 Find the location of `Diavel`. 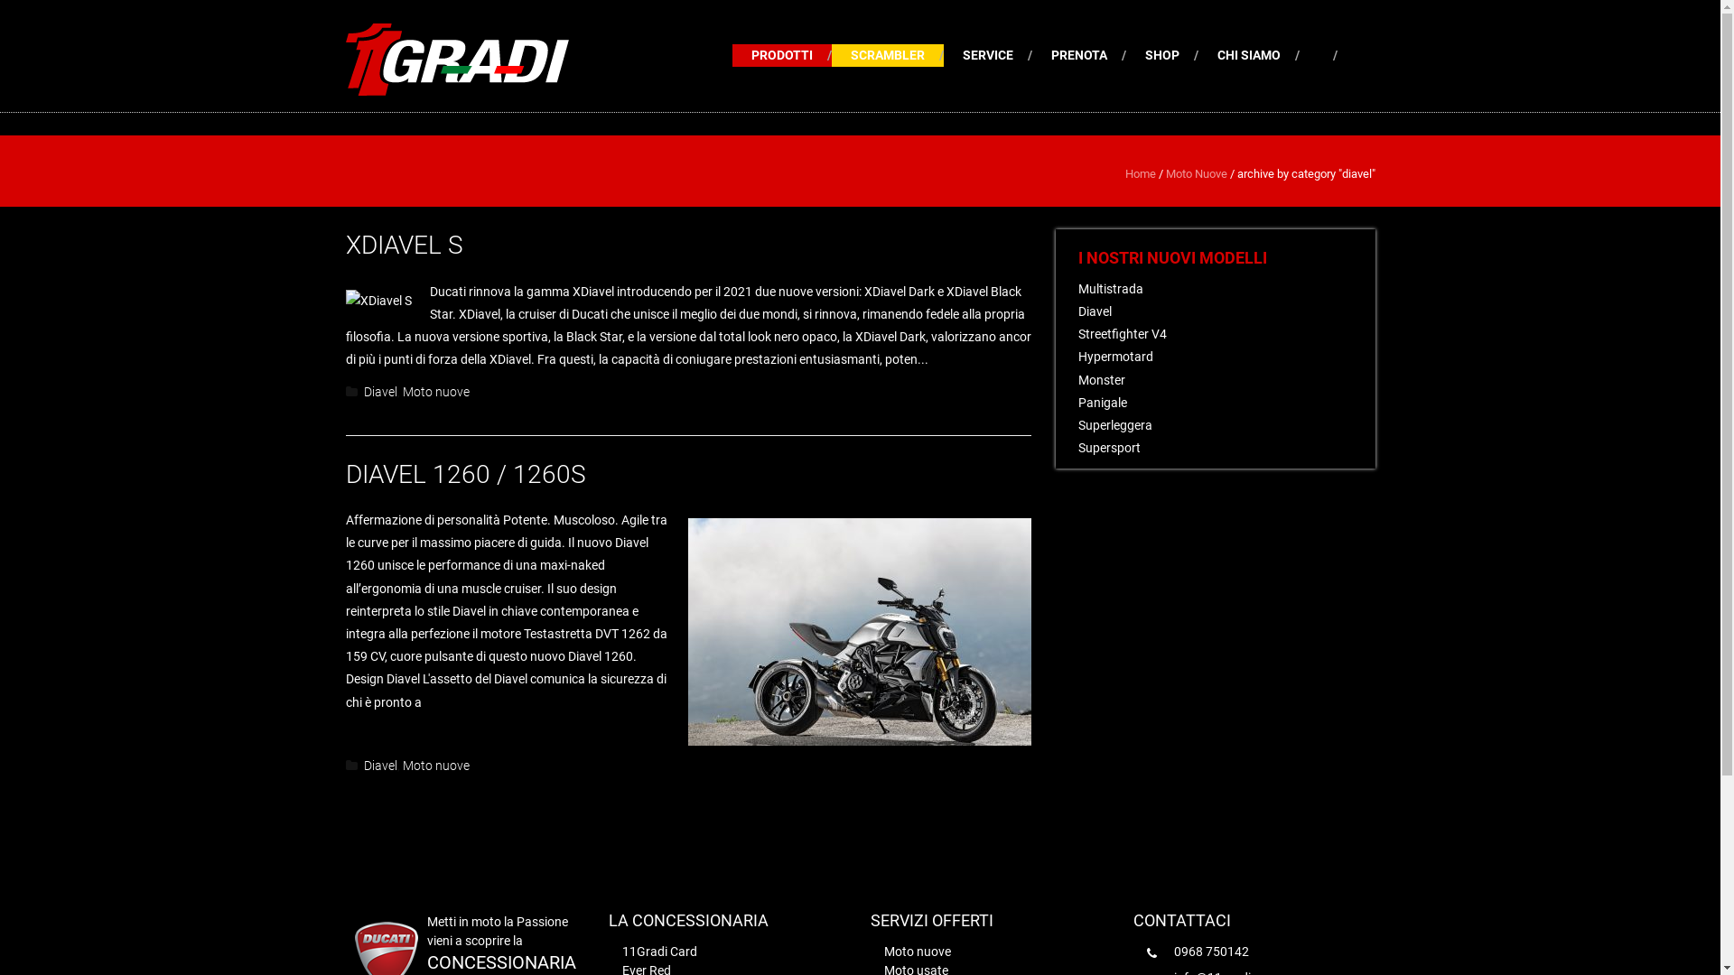

Diavel is located at coordinates (379, 766).